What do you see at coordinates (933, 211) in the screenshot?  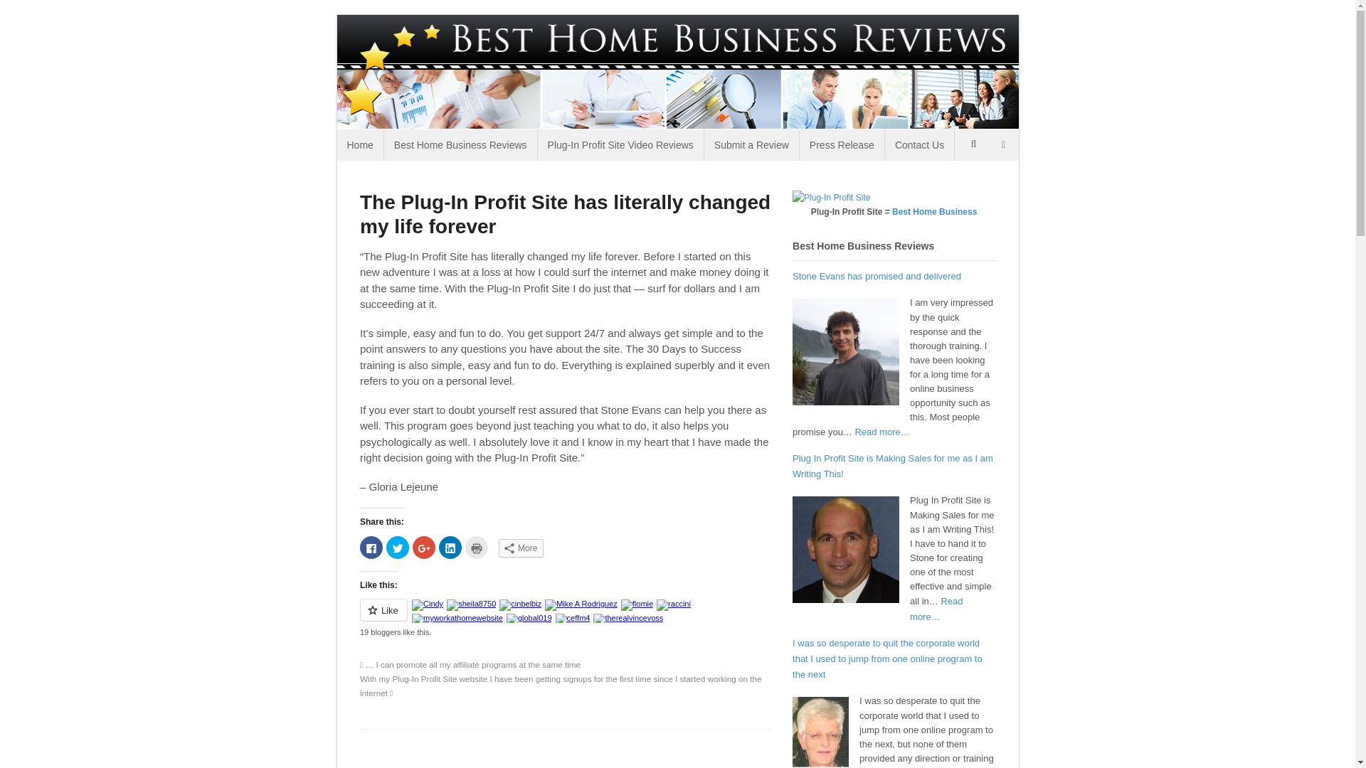 I see `Best Home Business` at bounding box center [933, 211].